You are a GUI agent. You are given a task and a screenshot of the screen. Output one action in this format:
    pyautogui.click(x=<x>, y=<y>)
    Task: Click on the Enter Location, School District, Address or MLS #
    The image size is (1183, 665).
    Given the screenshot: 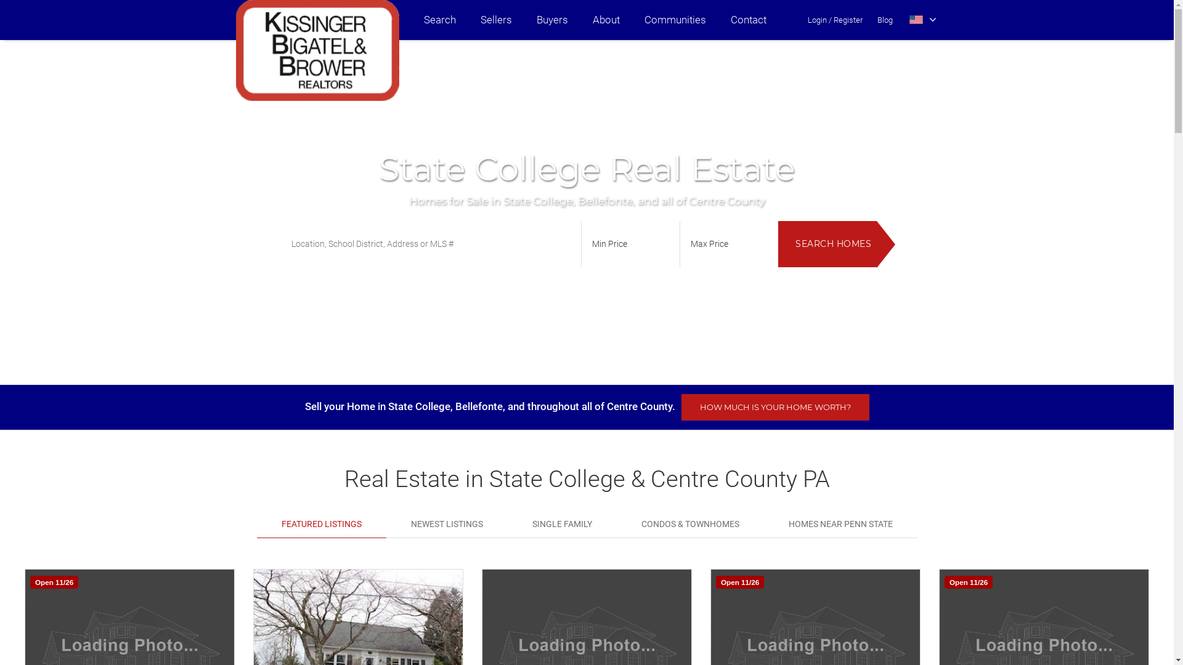 What is the action you would take?
    pyautogui.click(x=429, y=244)
    